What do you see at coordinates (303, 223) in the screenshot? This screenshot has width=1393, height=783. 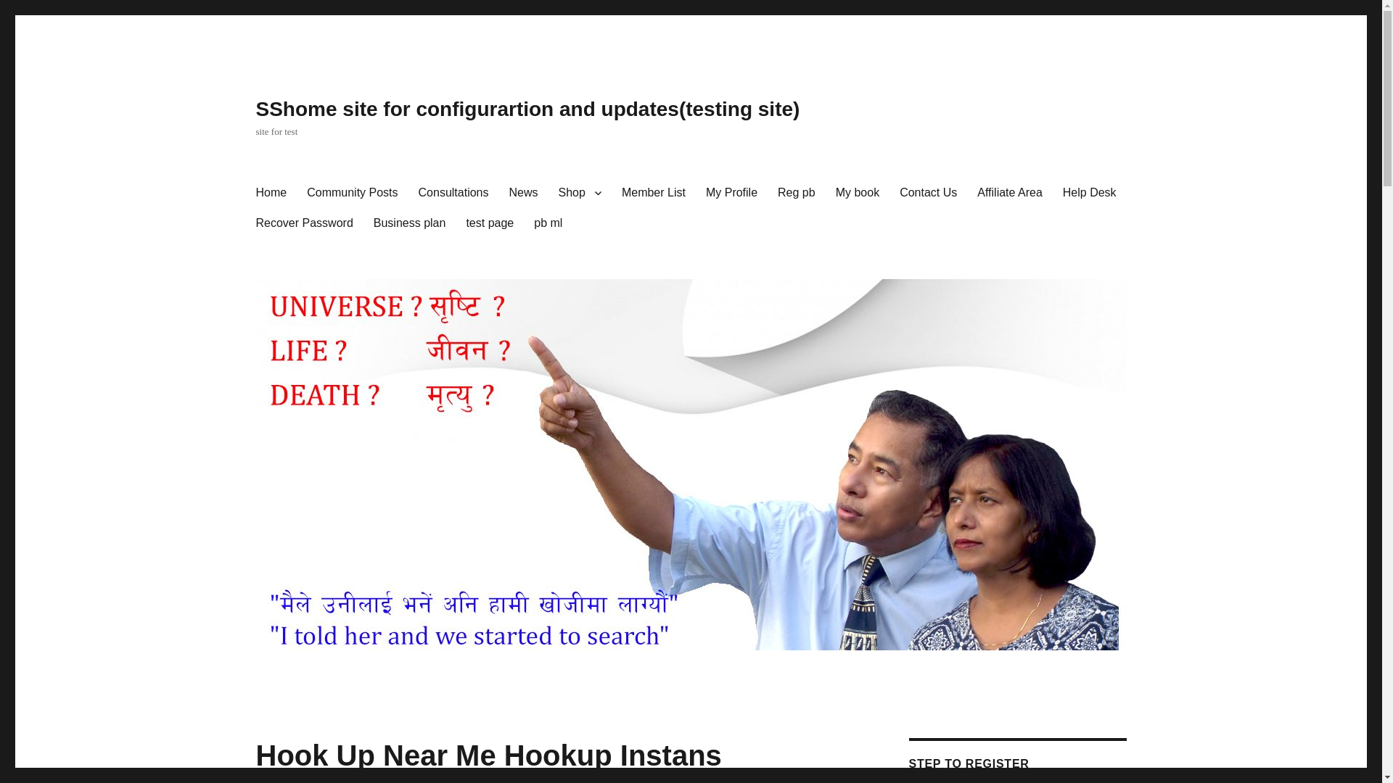 I see `Recover Password` at bounding box center [303, 223].